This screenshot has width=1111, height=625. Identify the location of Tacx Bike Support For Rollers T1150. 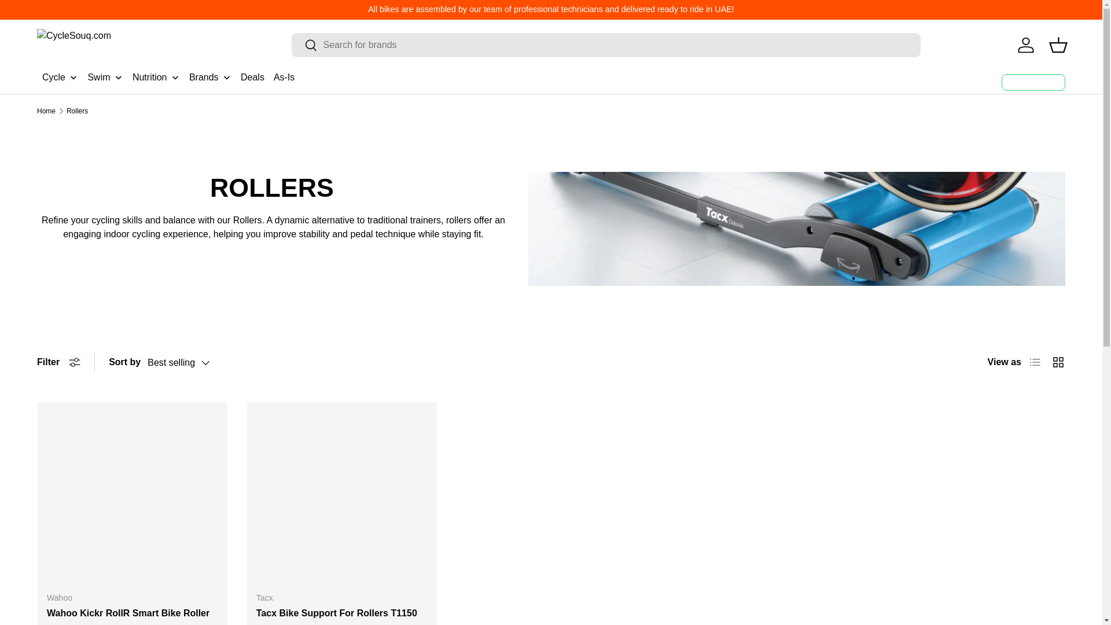
(337, 613).